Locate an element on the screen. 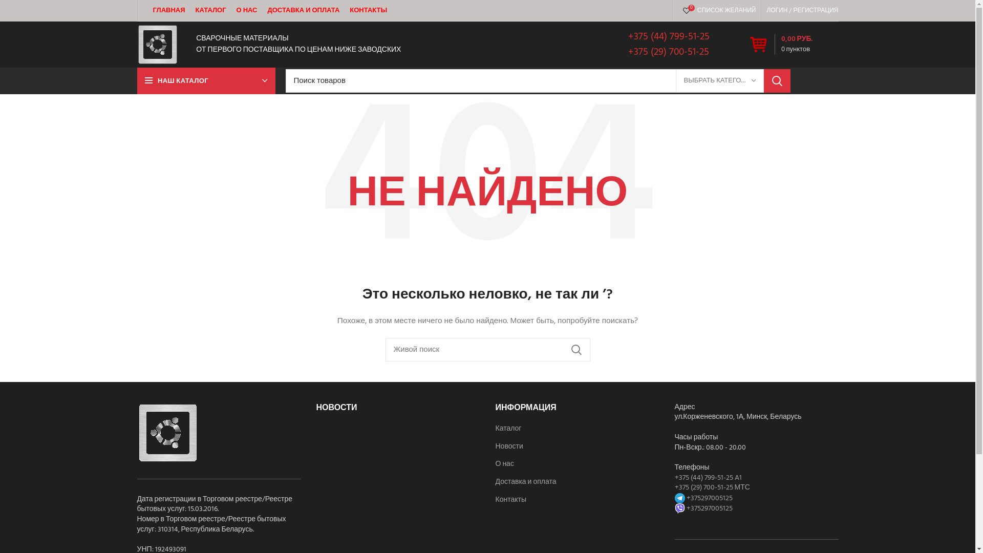 This screenshot has height=553, width=983. +375297005125 is located at coordinates (703, 509).